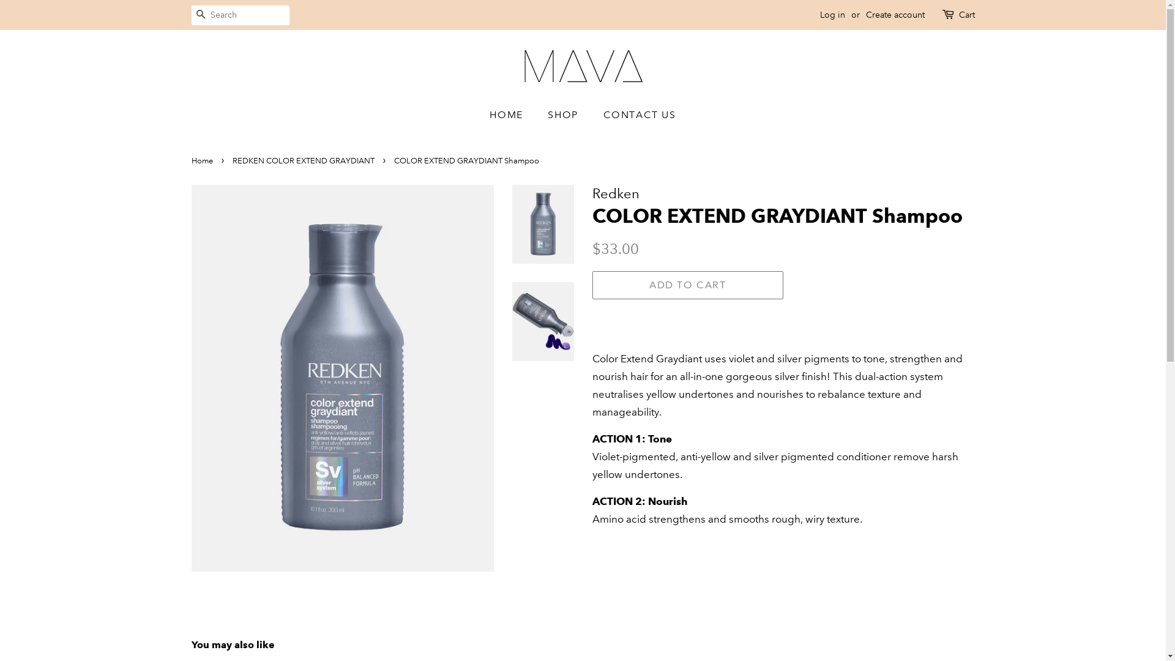 This screenshot has height=661, width=1175. What do you see at coordinates (832, 15) in the screenshot?
I see `Log in` at bounding box center [832, 15].